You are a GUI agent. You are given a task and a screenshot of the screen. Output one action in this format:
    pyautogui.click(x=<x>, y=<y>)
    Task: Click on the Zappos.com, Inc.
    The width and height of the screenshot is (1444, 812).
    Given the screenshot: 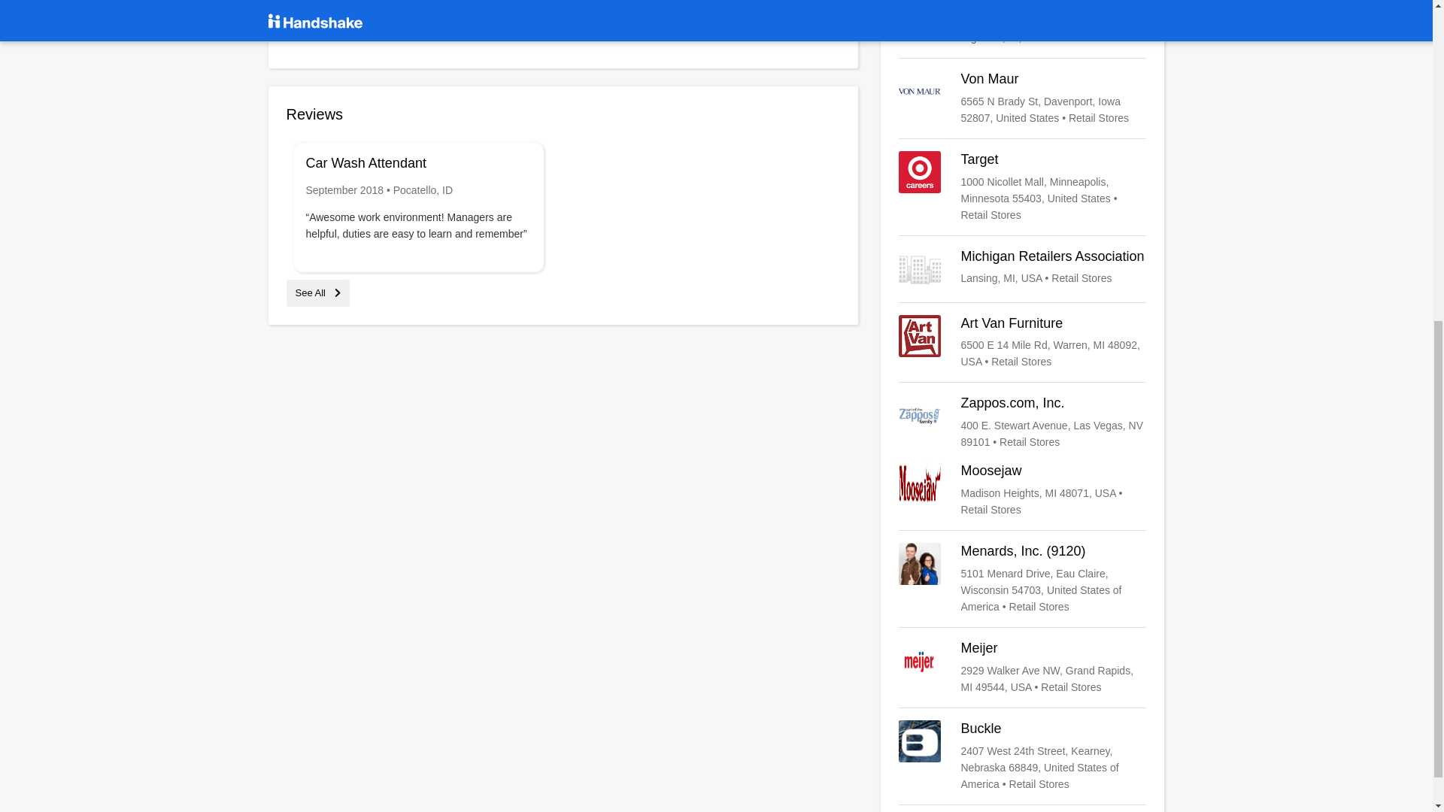 What is the action you would take?
    pyautogui.click(x=1022, y=423)
    